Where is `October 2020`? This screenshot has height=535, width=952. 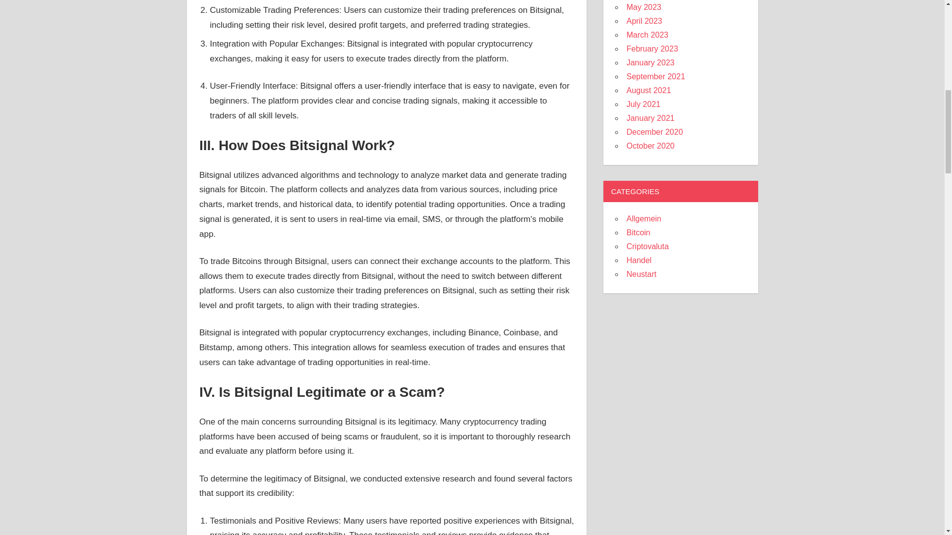
October 2020 is located at coordinates (650, 146).